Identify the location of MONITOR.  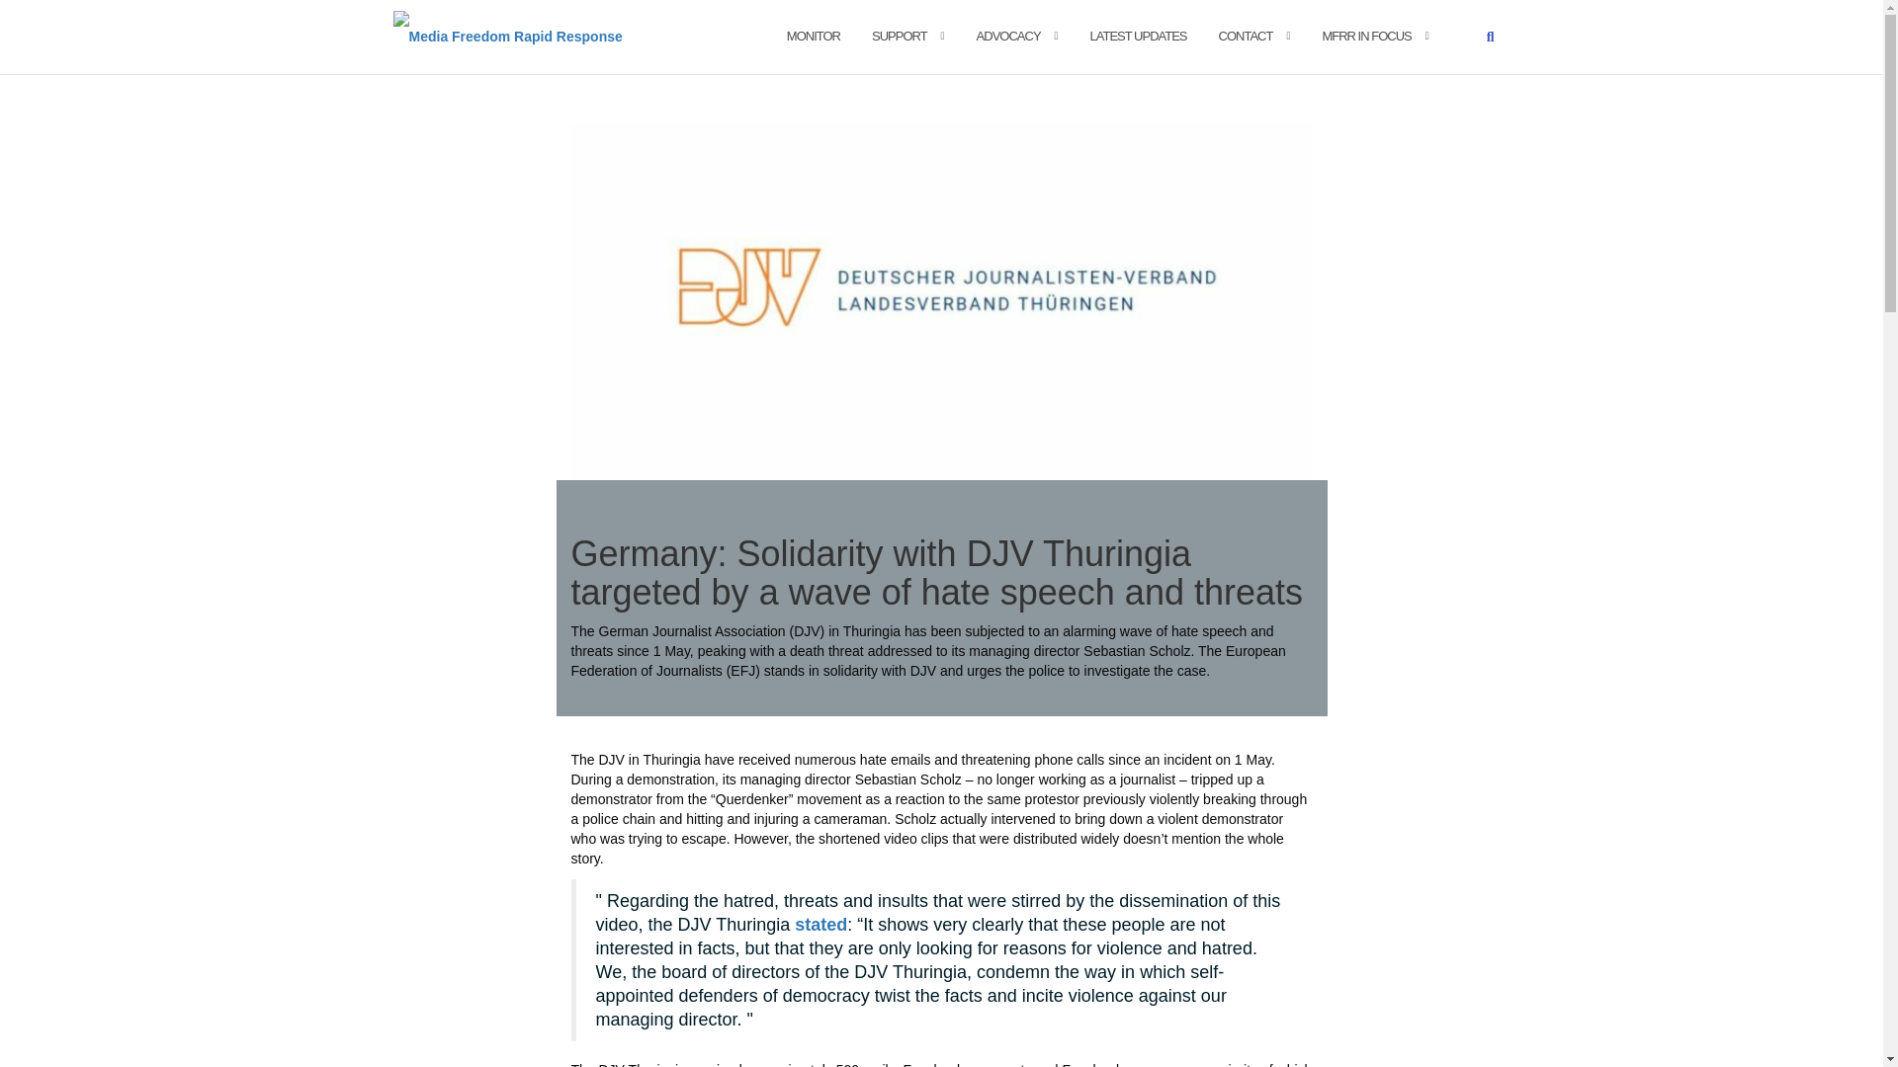
(814, 36).